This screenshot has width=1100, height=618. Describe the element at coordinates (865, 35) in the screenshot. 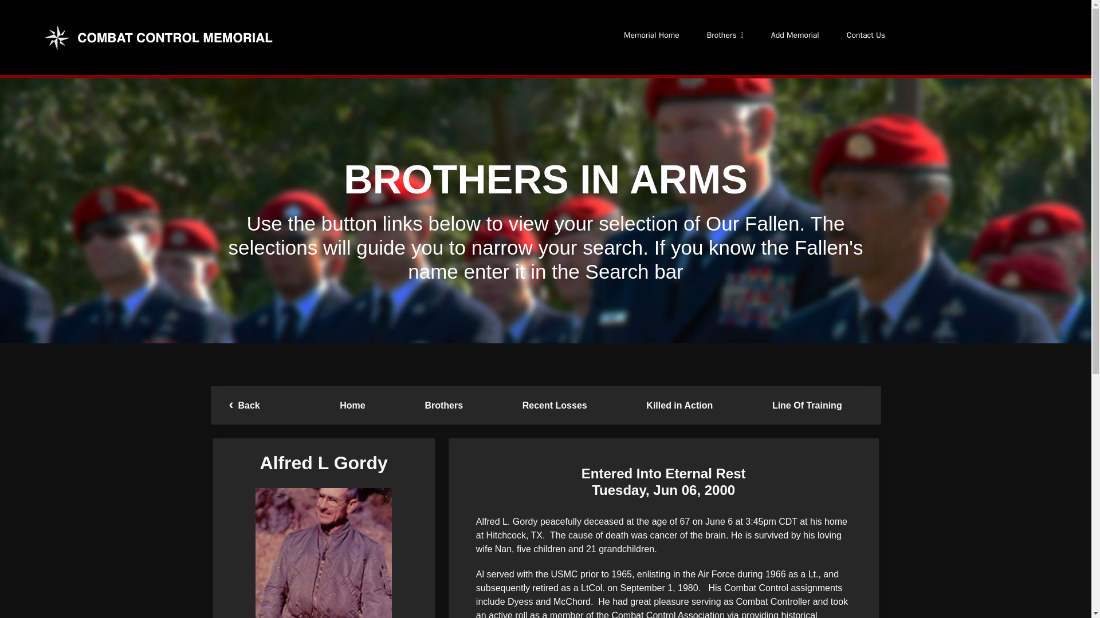

I see `Contact Us` at that location.